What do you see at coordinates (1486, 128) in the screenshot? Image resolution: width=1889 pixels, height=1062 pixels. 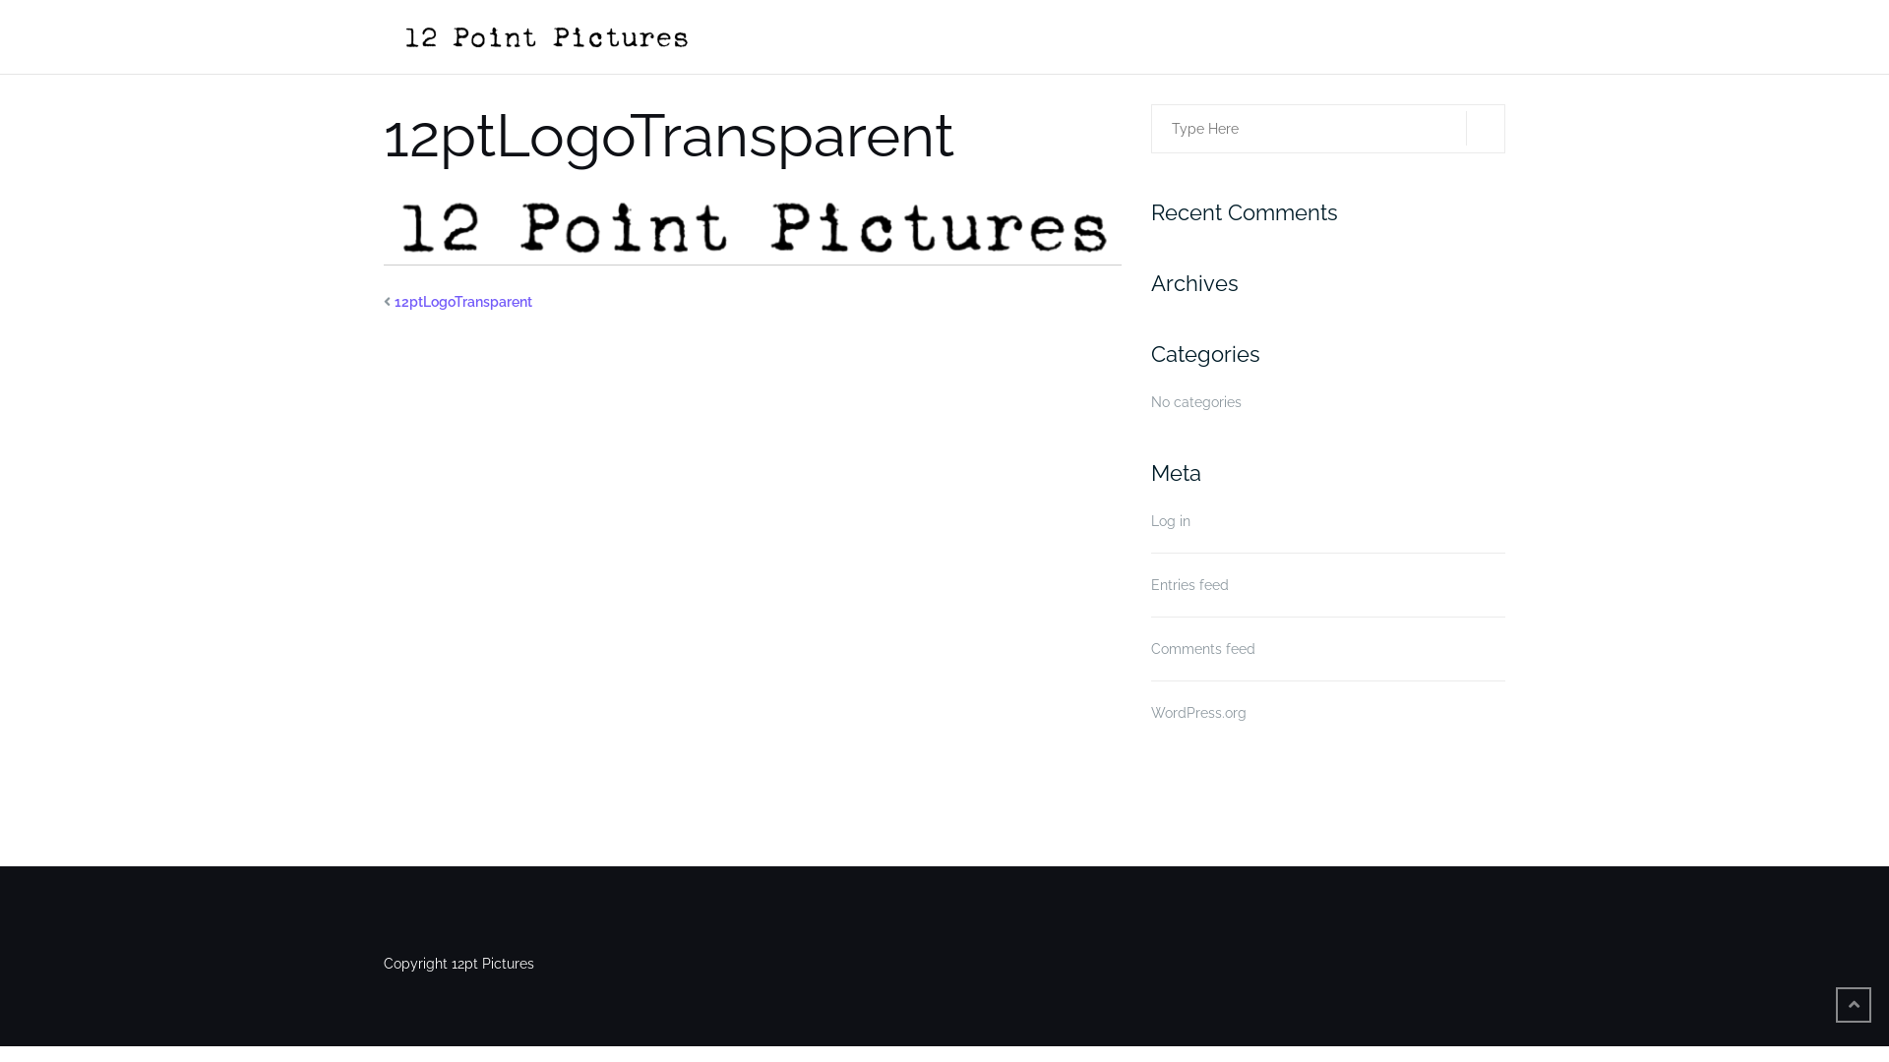 I see `SEARCH` at bounding box center [1486, 128].